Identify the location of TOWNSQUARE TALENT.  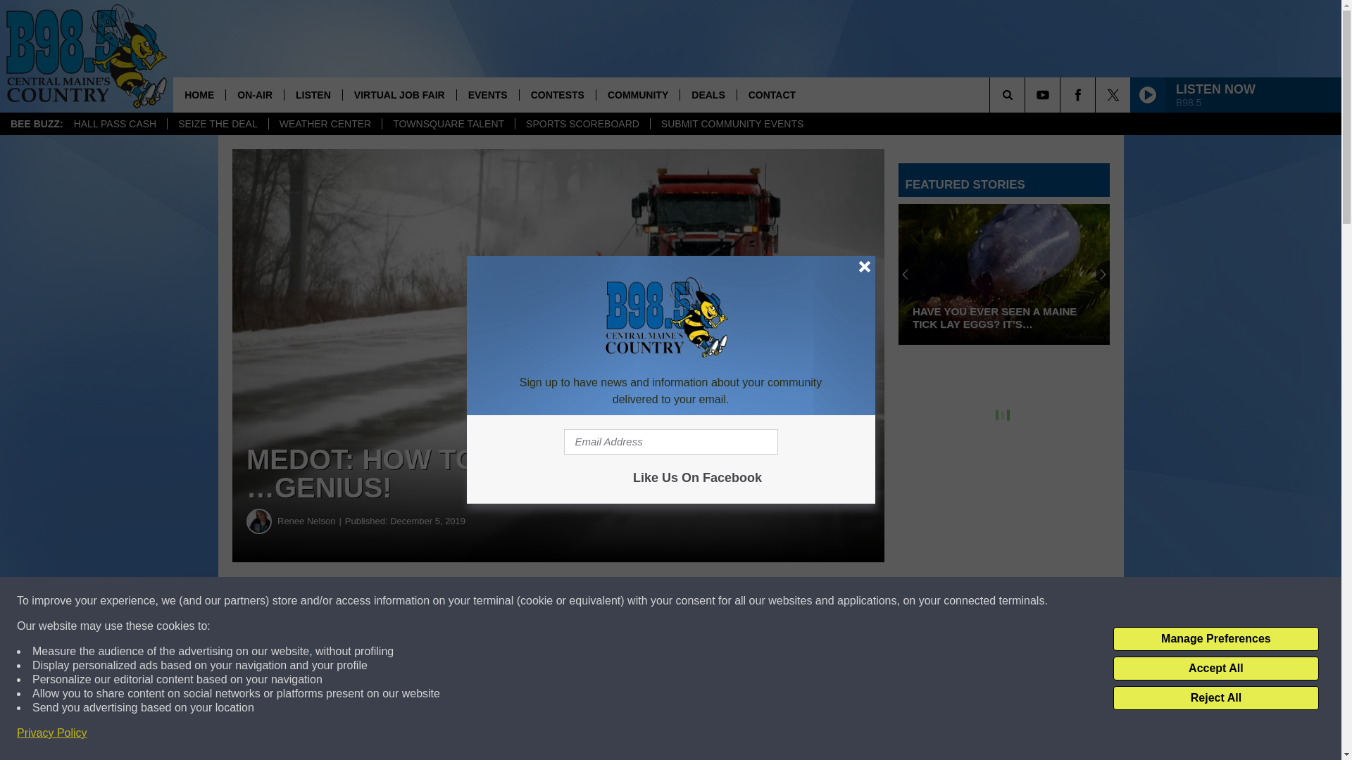
(448, 124).